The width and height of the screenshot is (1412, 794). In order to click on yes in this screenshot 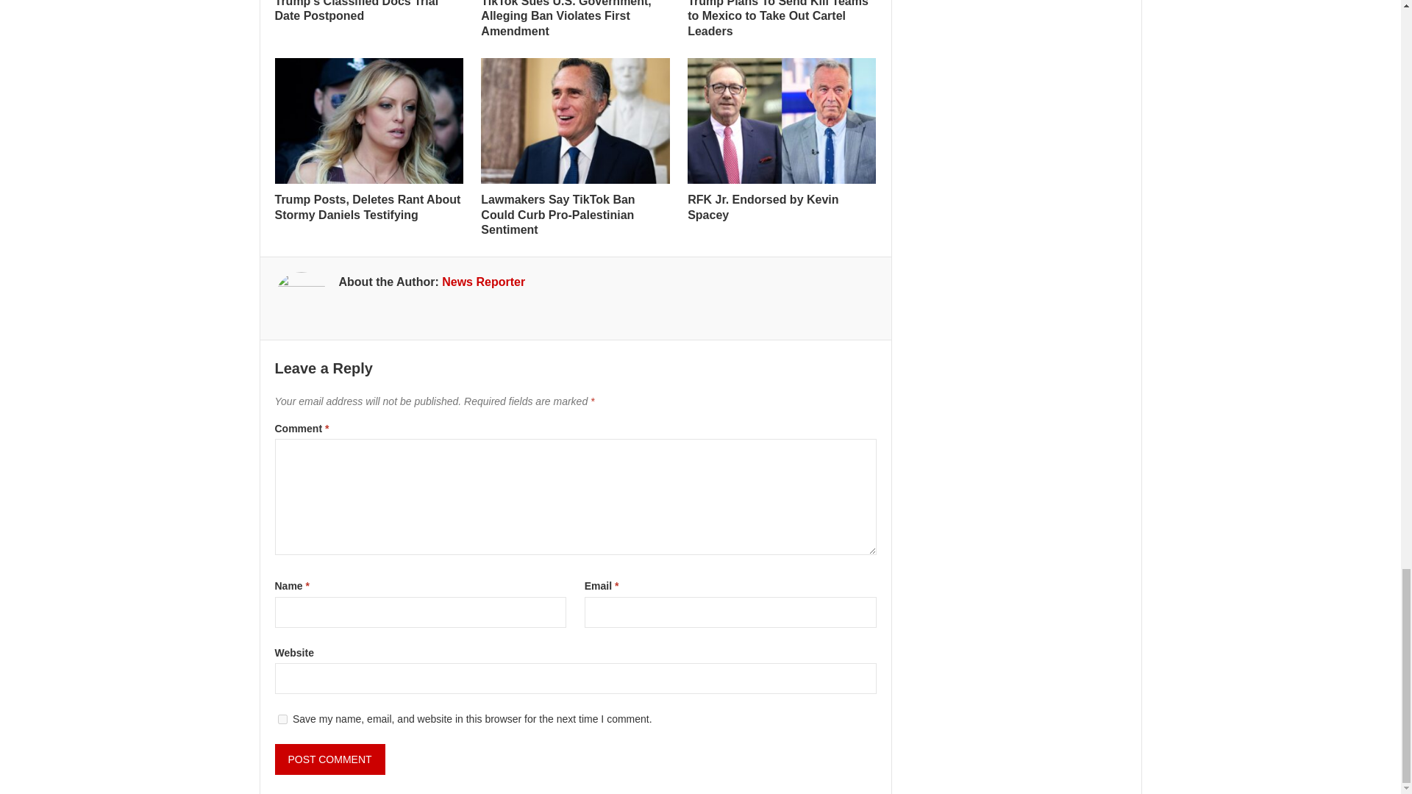, I will do `click(282, 719)`.